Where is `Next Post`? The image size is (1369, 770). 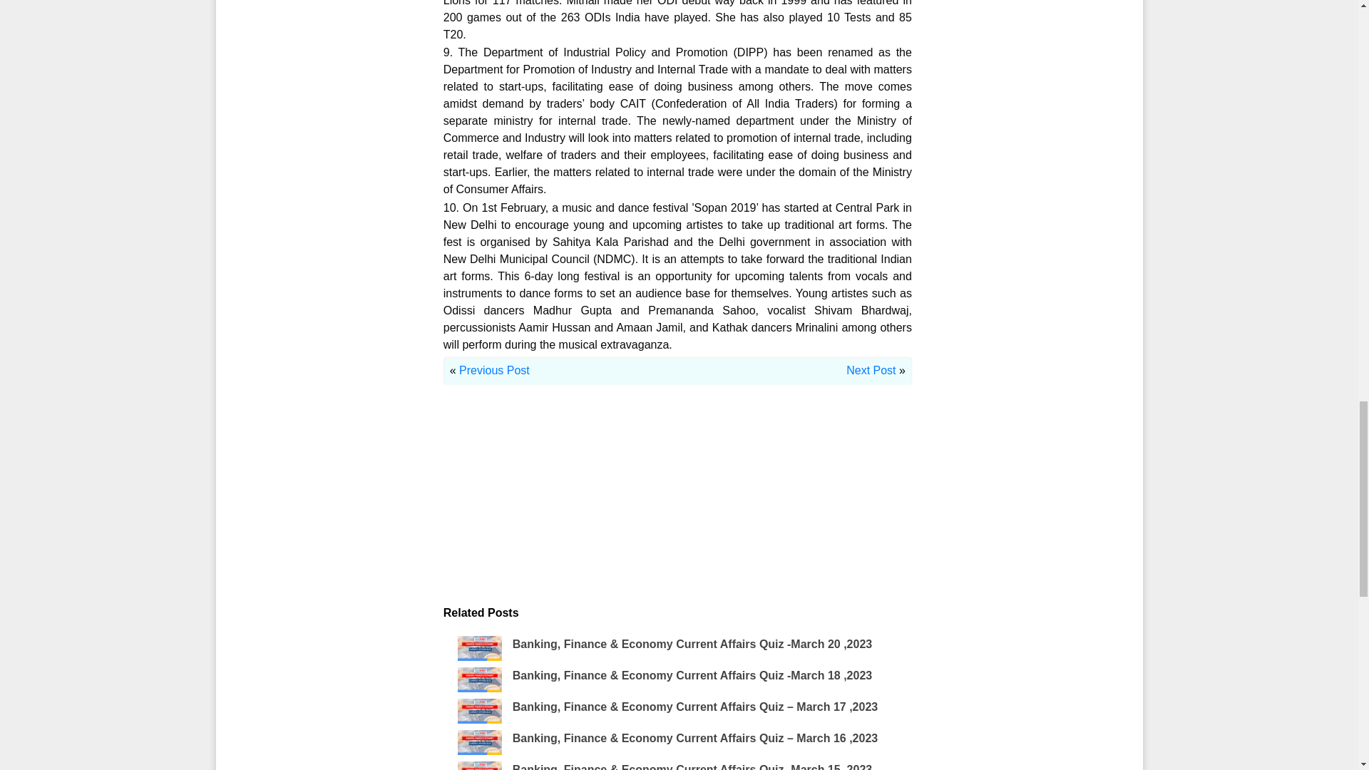
Next Post is located at coordinates (870, 370).